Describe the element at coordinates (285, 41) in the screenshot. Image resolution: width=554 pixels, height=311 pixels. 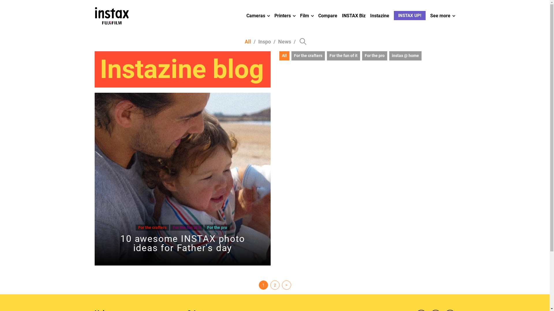
I see `News` at that location.